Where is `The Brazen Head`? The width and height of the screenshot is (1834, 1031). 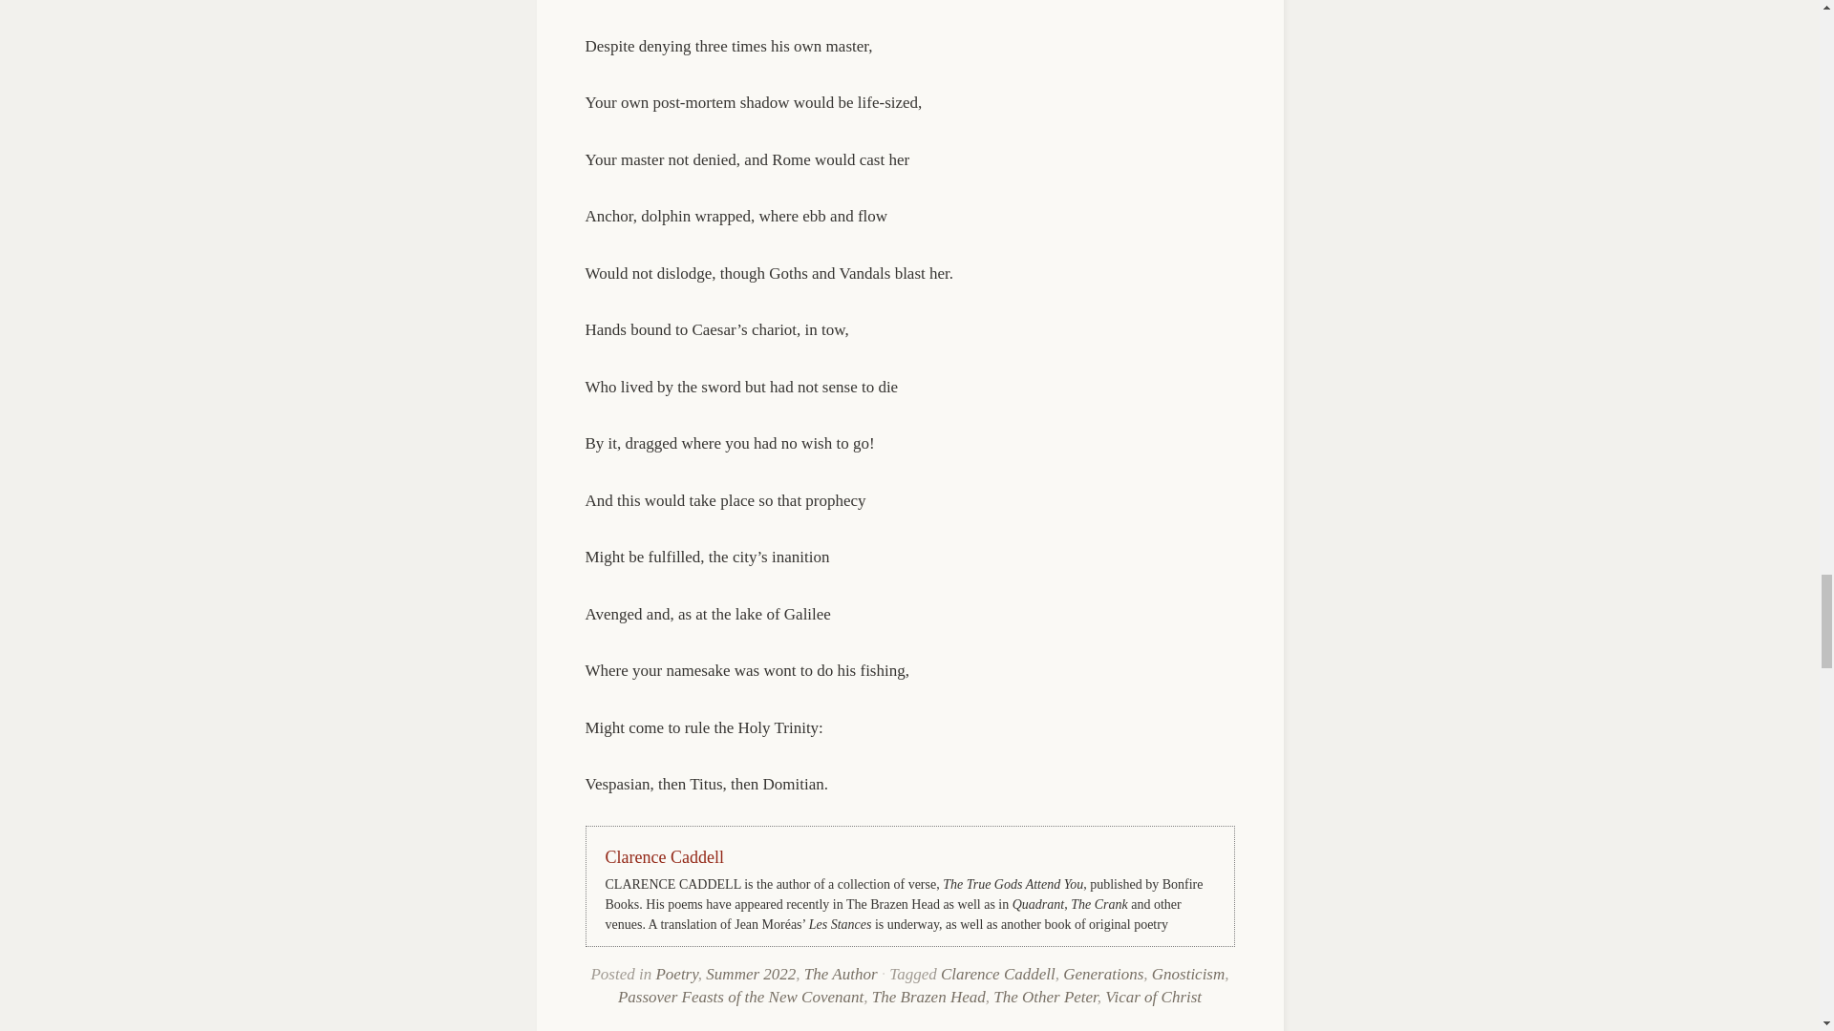
The Brazen Head is located at coordinates (928, 997).